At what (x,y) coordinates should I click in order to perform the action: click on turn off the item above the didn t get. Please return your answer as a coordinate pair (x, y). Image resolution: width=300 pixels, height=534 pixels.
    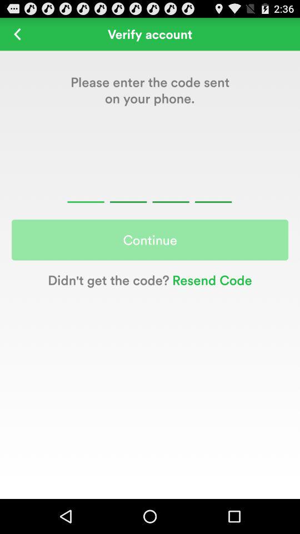
    Looking at the image, I should click on (150, 240).